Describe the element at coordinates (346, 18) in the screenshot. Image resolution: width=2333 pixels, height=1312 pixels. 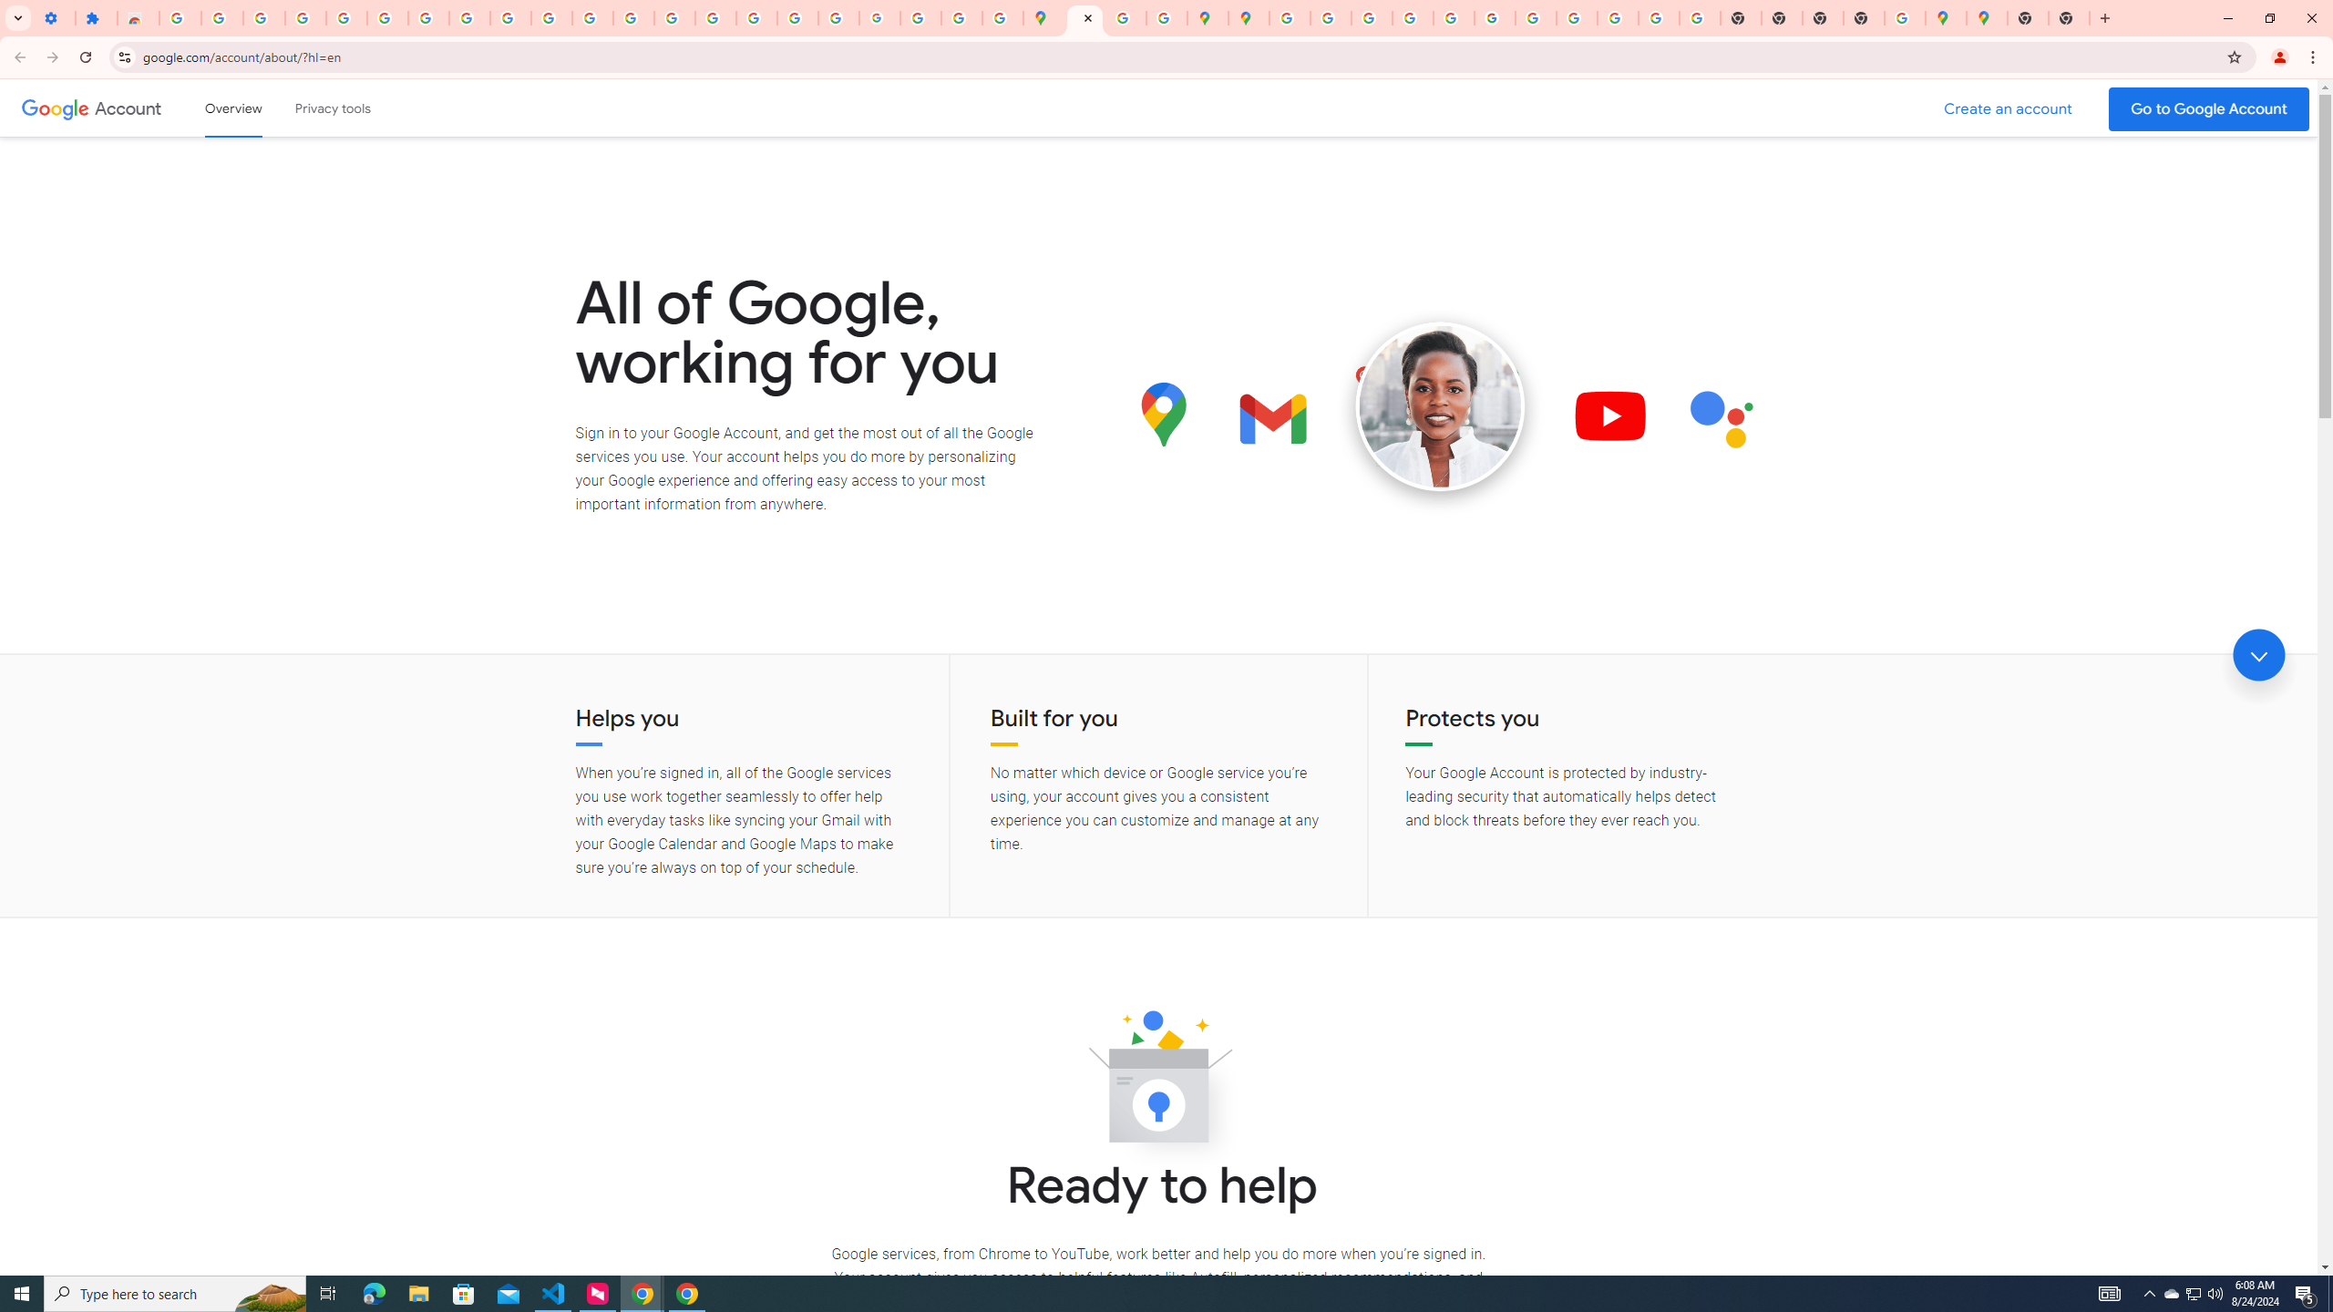
I see `Sign in - Google Accounts` at that location.